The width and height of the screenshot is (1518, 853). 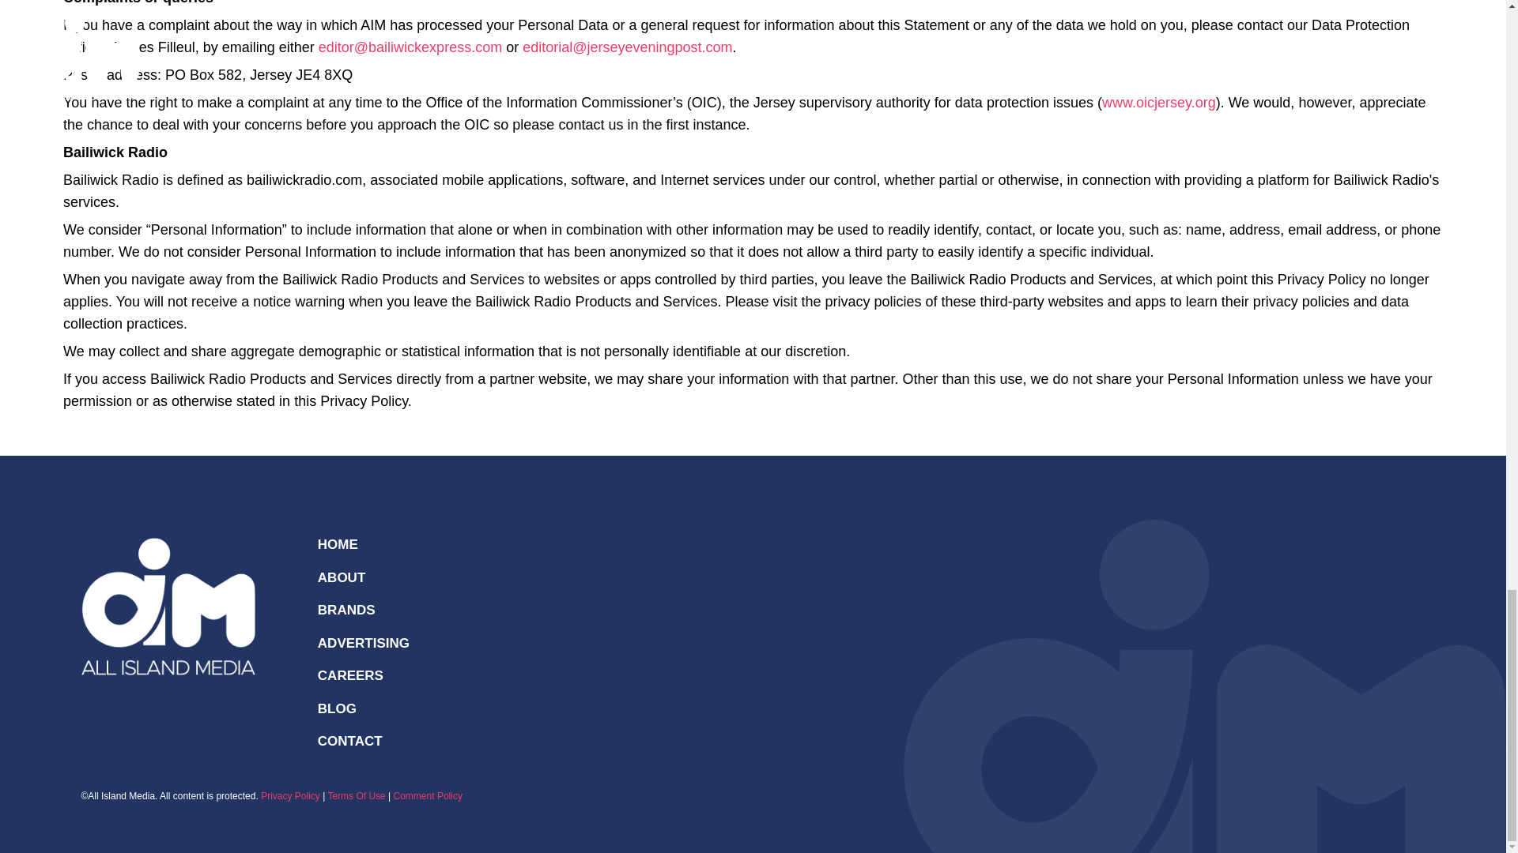 I want to click on CONTACT, so click(x=349, y=741).